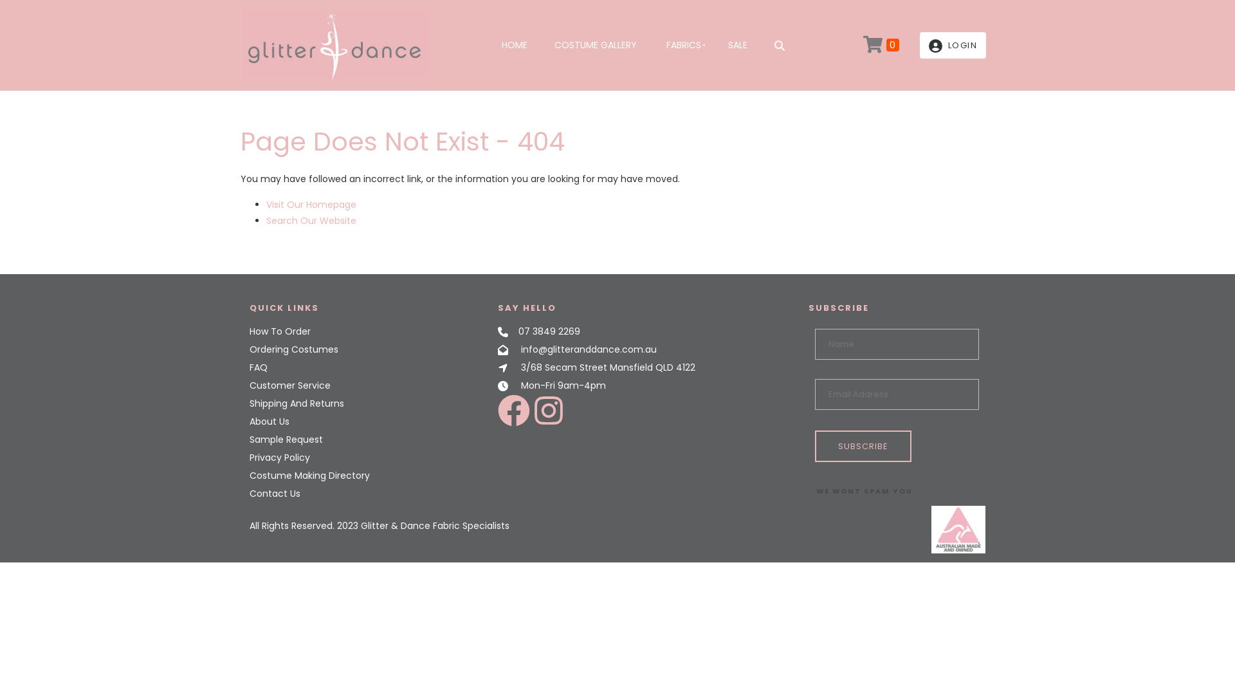 The height and width of the screenshot is (695, 1235). What do you see at coordinates (311, 205) in the screenshot?
I see `Visit Our Homepage` at bounding box center [311, 205].